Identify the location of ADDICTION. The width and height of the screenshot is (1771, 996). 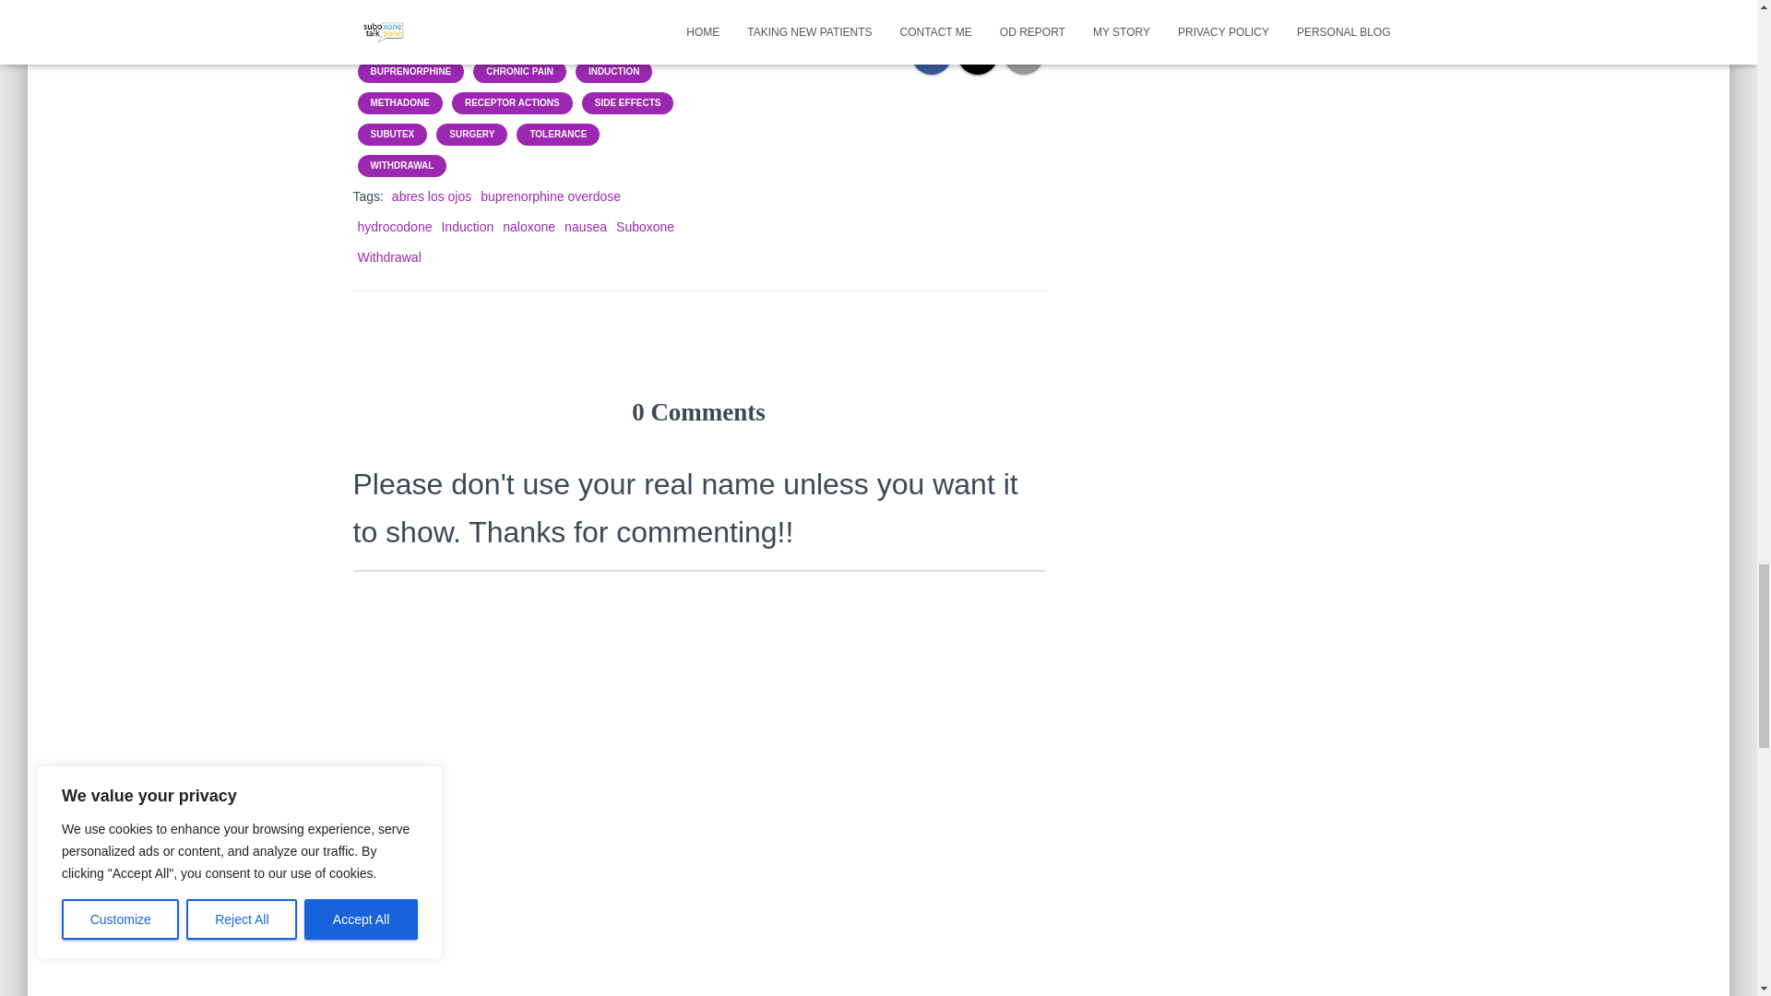
(544, 40).